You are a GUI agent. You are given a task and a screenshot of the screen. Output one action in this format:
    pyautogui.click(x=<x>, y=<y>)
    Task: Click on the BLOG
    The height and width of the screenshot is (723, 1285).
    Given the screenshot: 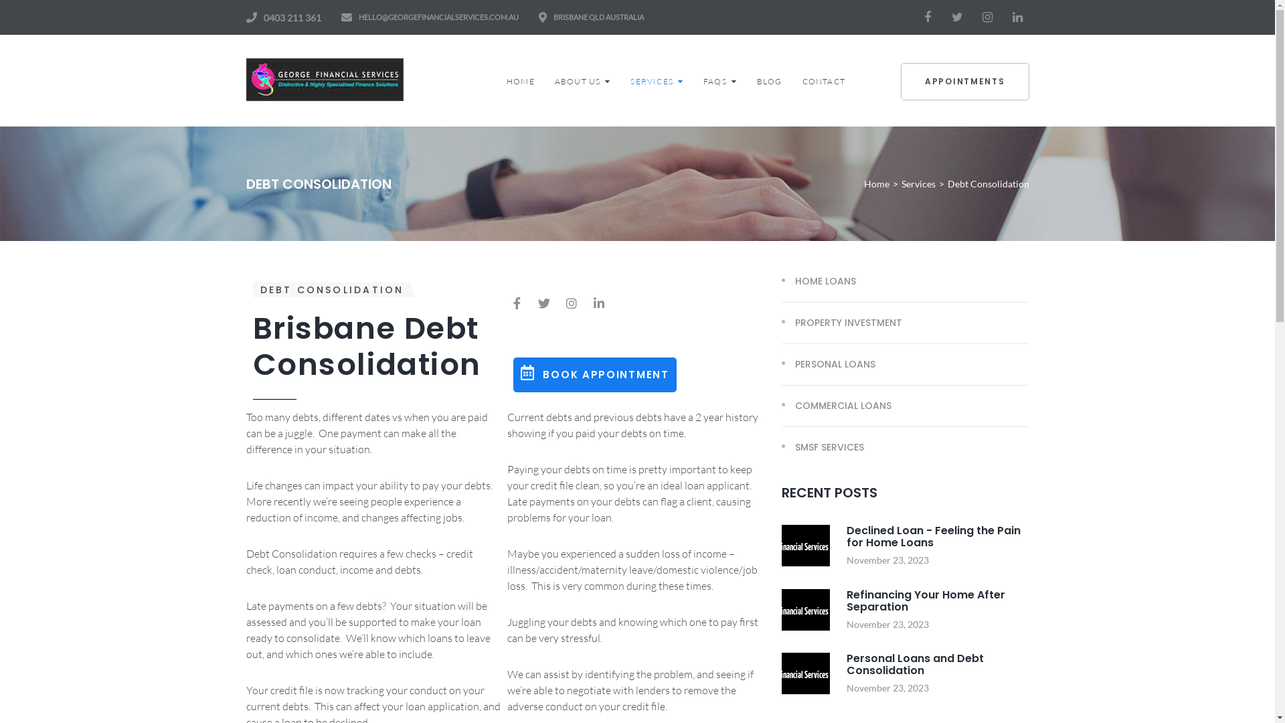 What is the action you would take?
    pyautogui.click(x=770, y=81)
    